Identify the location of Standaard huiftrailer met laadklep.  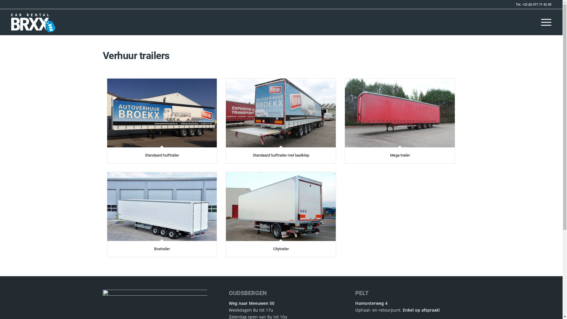
(281, 113).